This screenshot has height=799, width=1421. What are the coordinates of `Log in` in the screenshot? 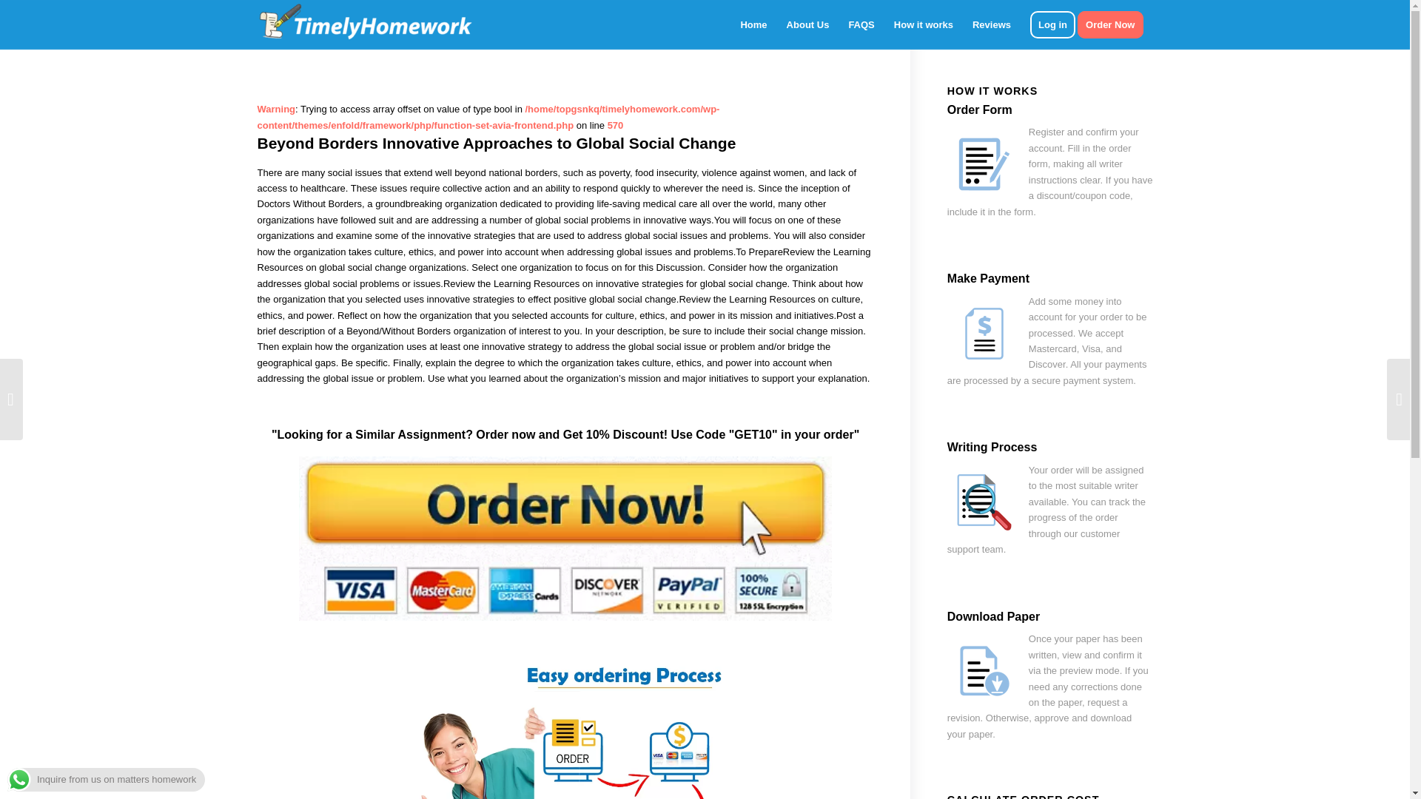 It's located at (1052, 24).